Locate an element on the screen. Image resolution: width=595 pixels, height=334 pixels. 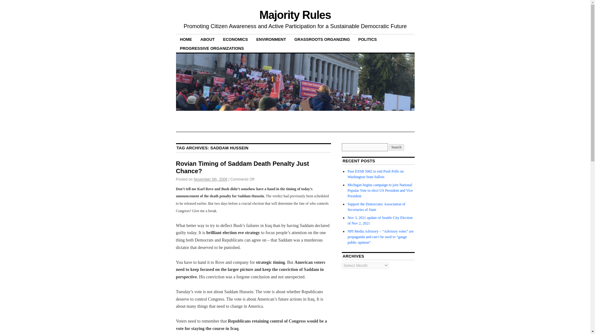
Majority Rules is located at coordinates (295, 15).